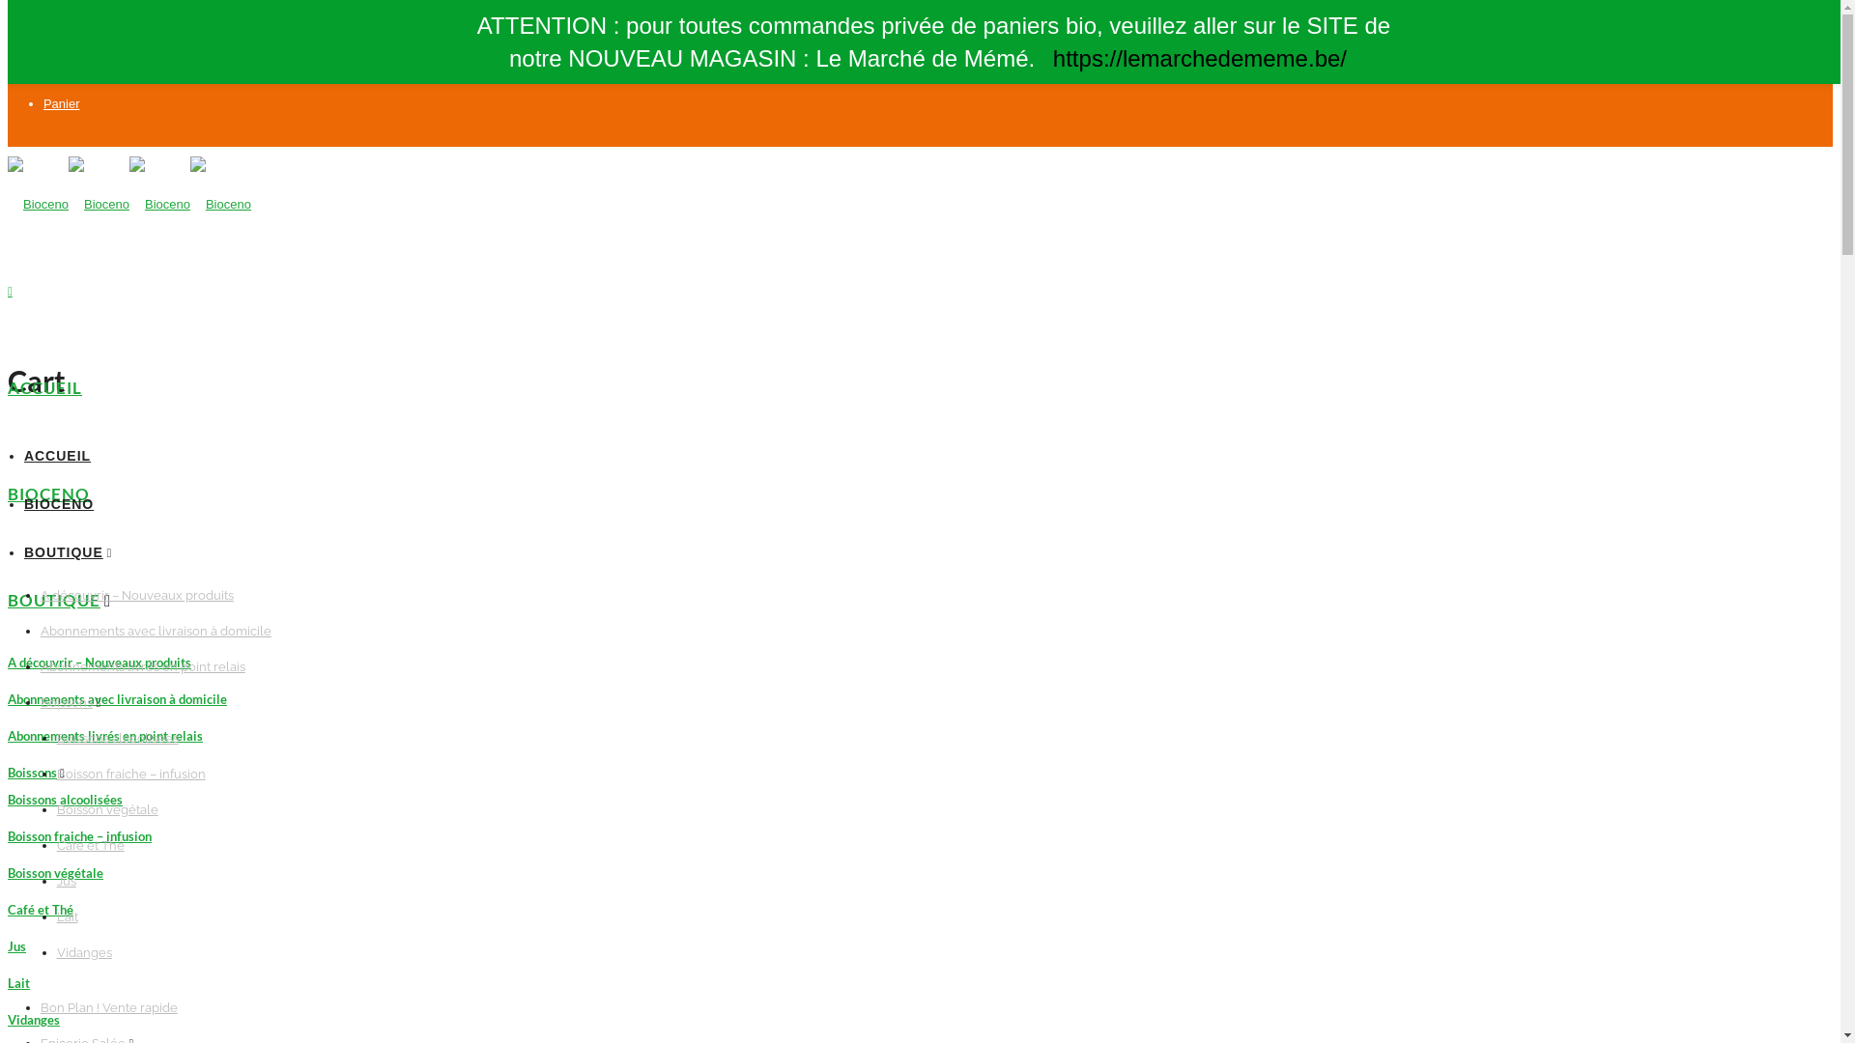 This screenshot has width=1855, height=1043. What do you see at coordinates (33, 773) in the screenshot?
I see `Boissons` at bounding box center [33, 773].